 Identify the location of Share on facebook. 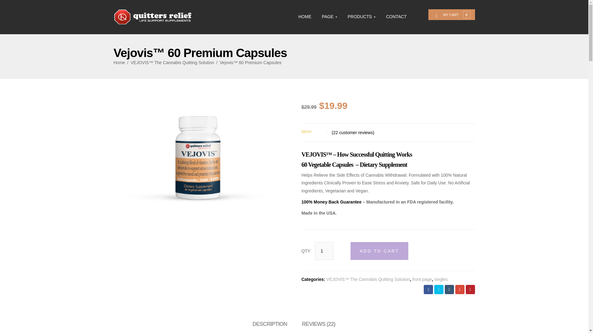
(428, 289).